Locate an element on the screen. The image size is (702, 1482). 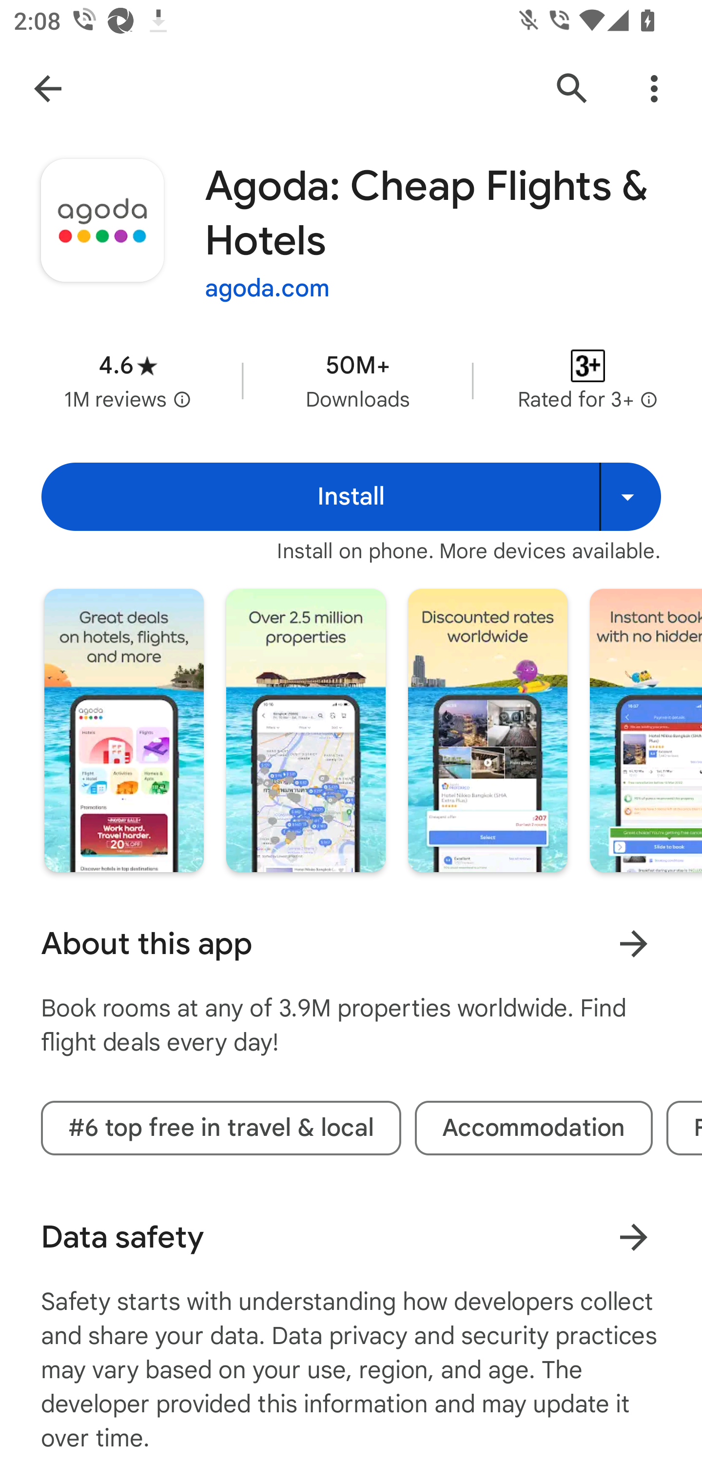
Screenshot "1" of "8" is located at coordinates (124, 729).